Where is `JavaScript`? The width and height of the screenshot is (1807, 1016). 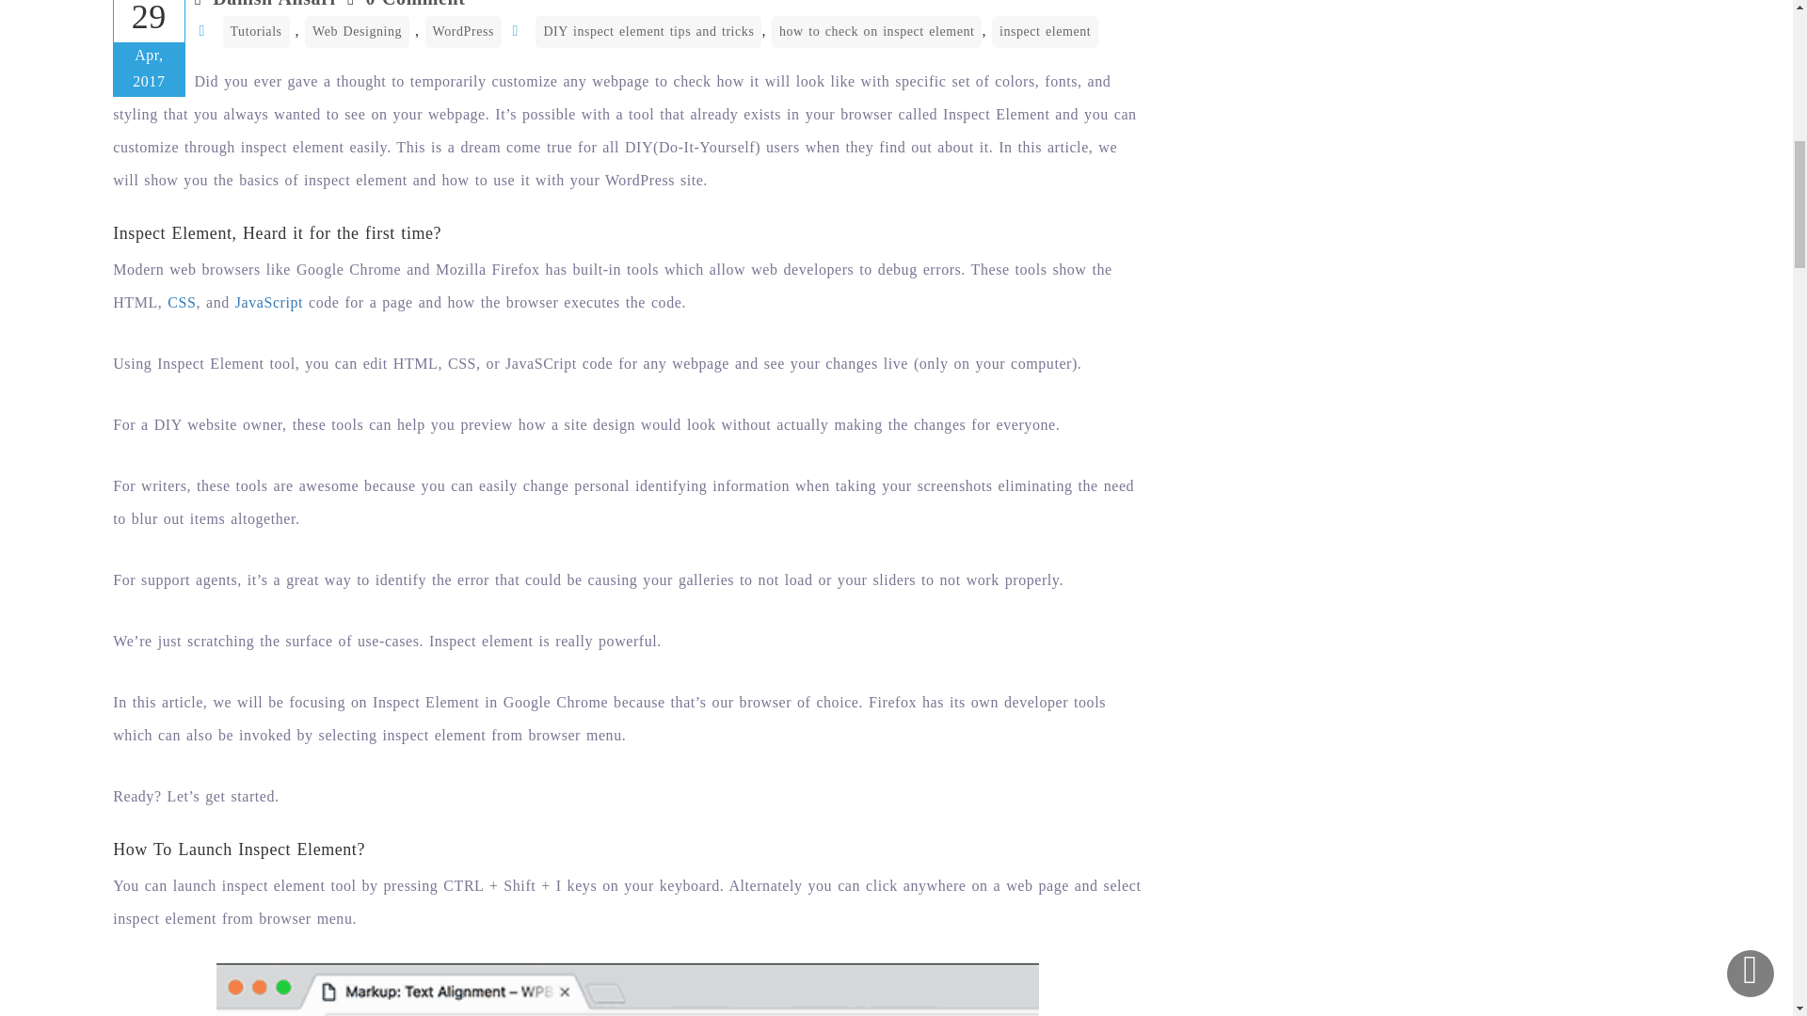
JavaScript is located at coordinates (269, 303).